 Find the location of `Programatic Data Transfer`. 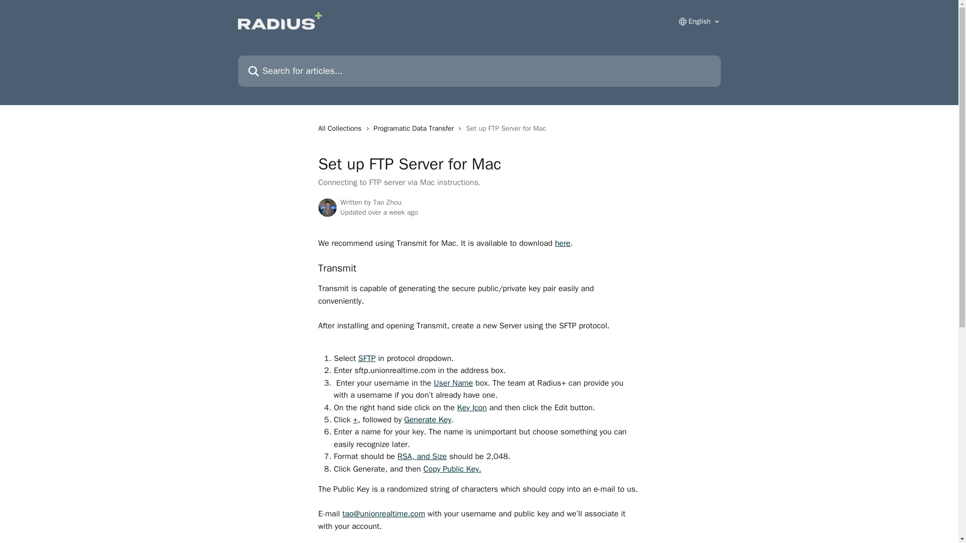

Programatic Data Transfer is located at coordinates (416, 118).